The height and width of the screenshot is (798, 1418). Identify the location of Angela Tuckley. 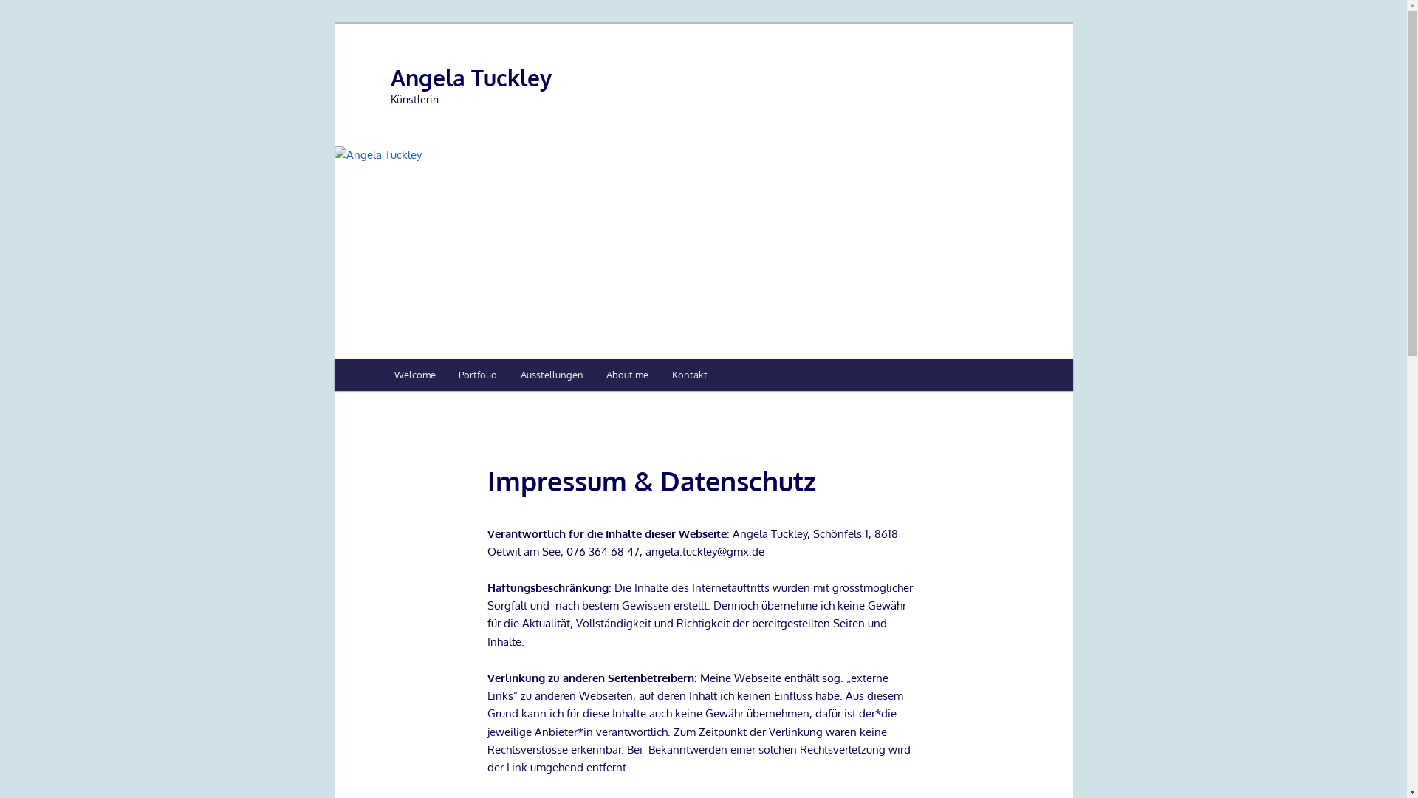
(470, 78).